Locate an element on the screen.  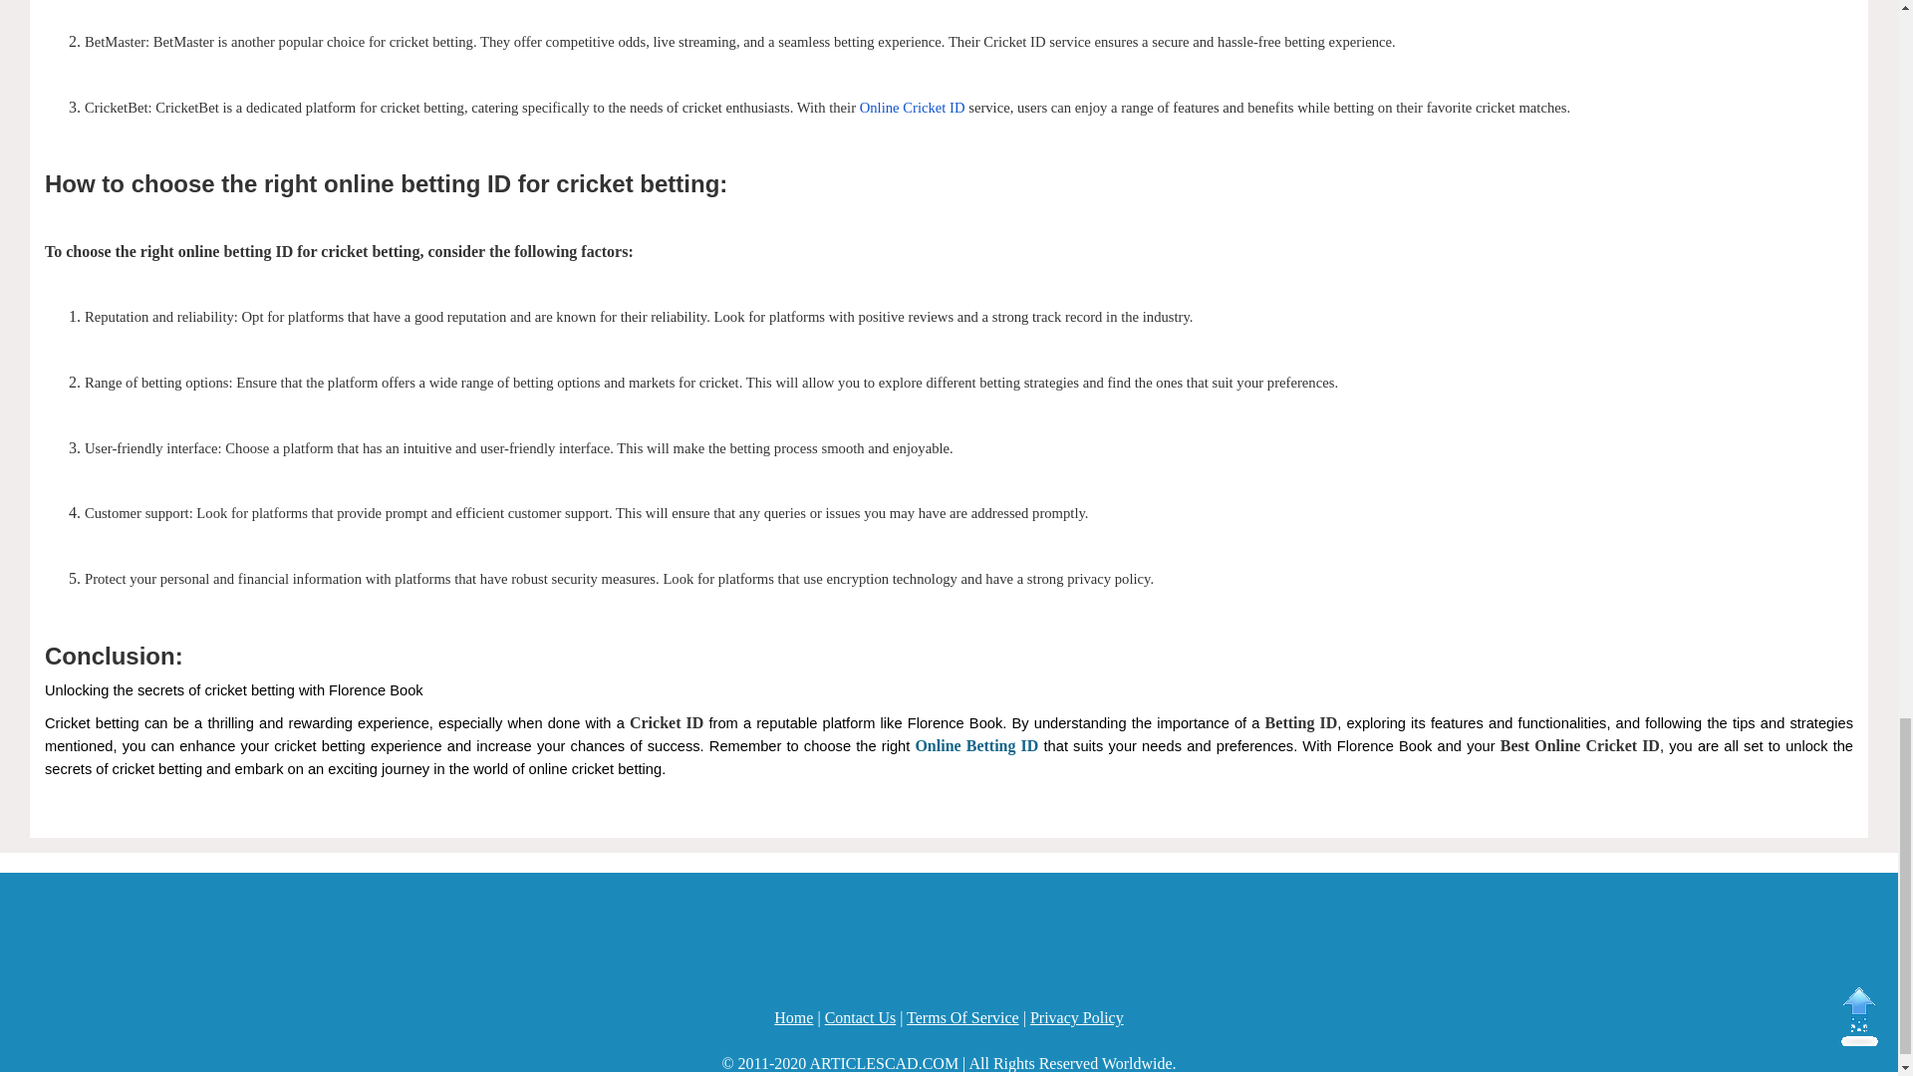
Online Betting ID is located at coordinates (976, 745).